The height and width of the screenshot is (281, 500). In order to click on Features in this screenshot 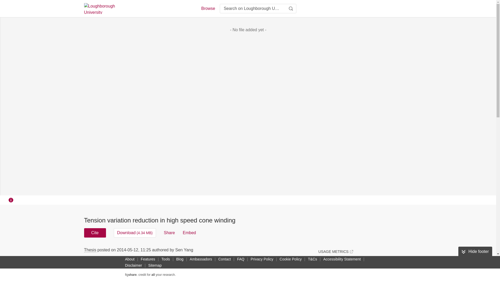, I will do `click(148, 259)`.